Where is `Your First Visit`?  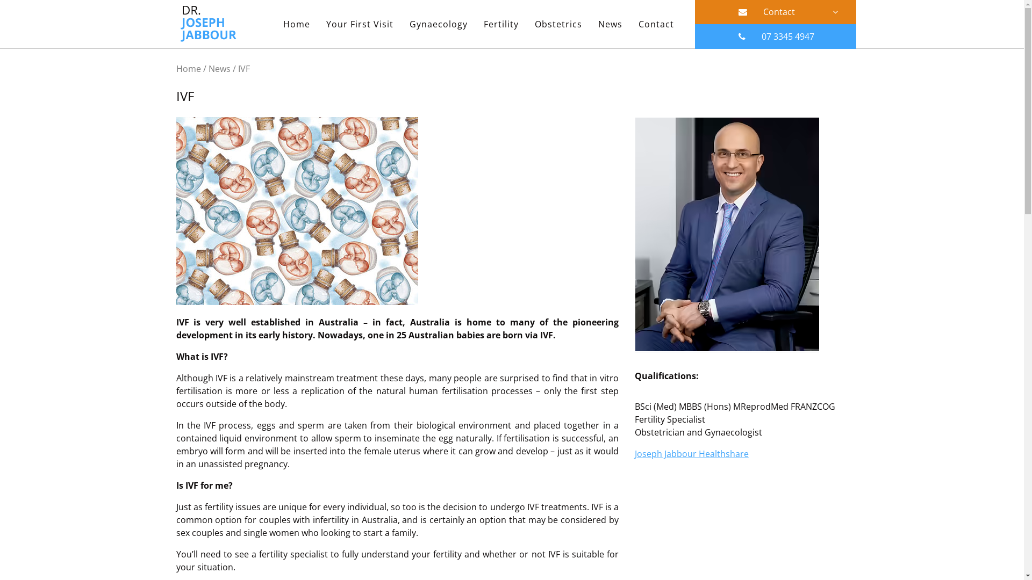
Your First Visit is located at coordinates (360, 24).